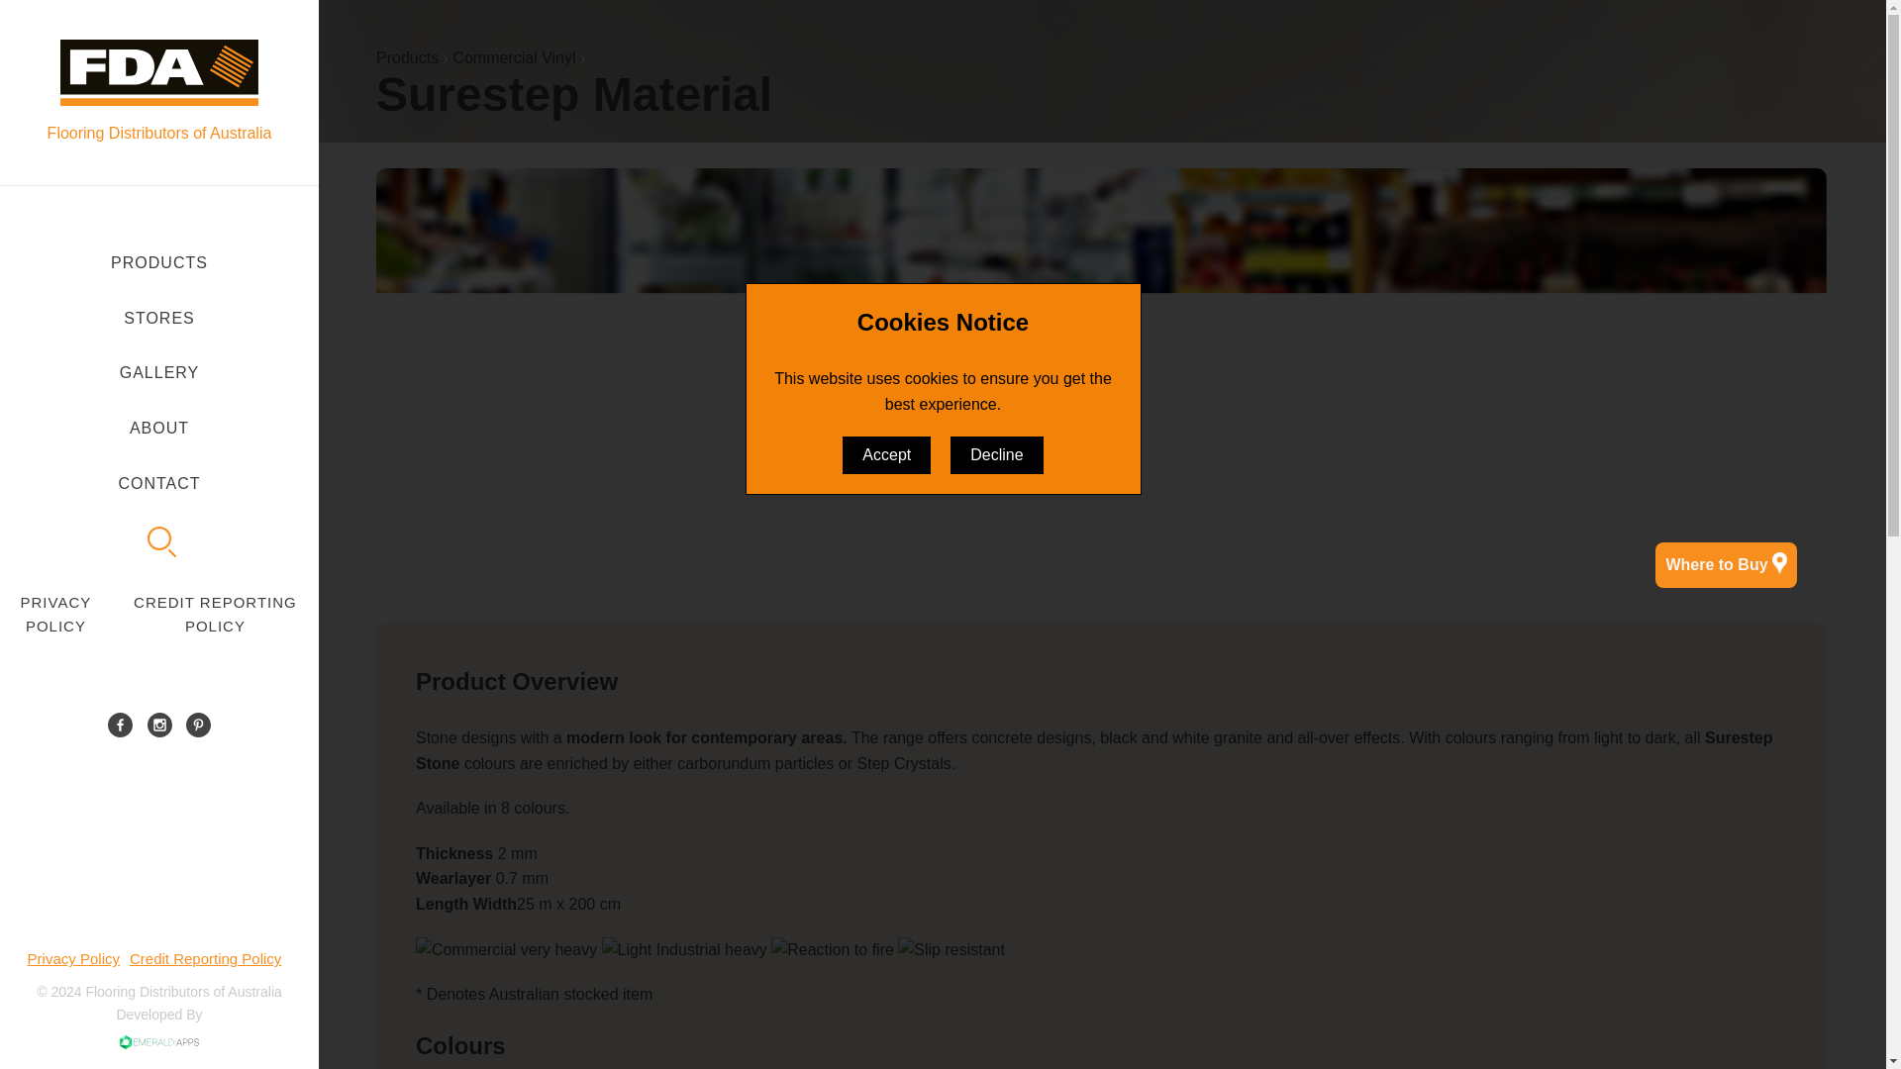 Image resolution: width=1901 pixels, height=1069 pixels. What do you see at coordinates (886, 455) in the screenshot?
I see `Accept` at bounding box center [886, 455].